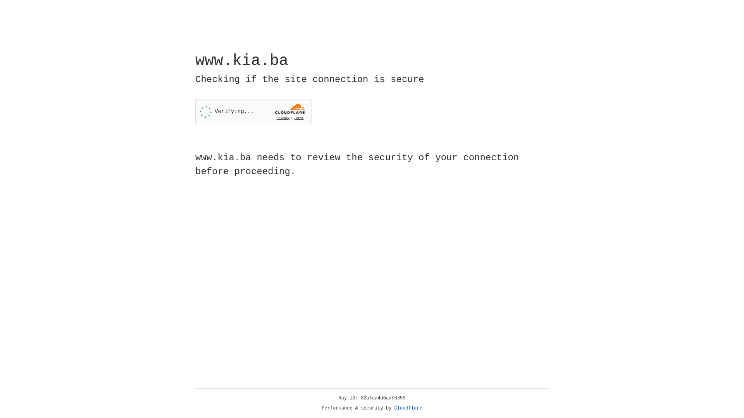  What do you see at coordinates (408, 408) in the screenshot?
I see `Cloudflare` at bounding box center [408, 408].